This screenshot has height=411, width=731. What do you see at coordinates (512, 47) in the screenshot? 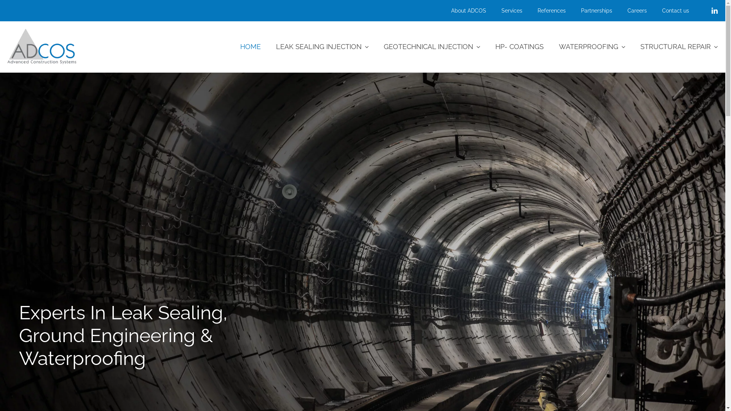
I see `HP- COATINGS` at bounding box center [512, 47].